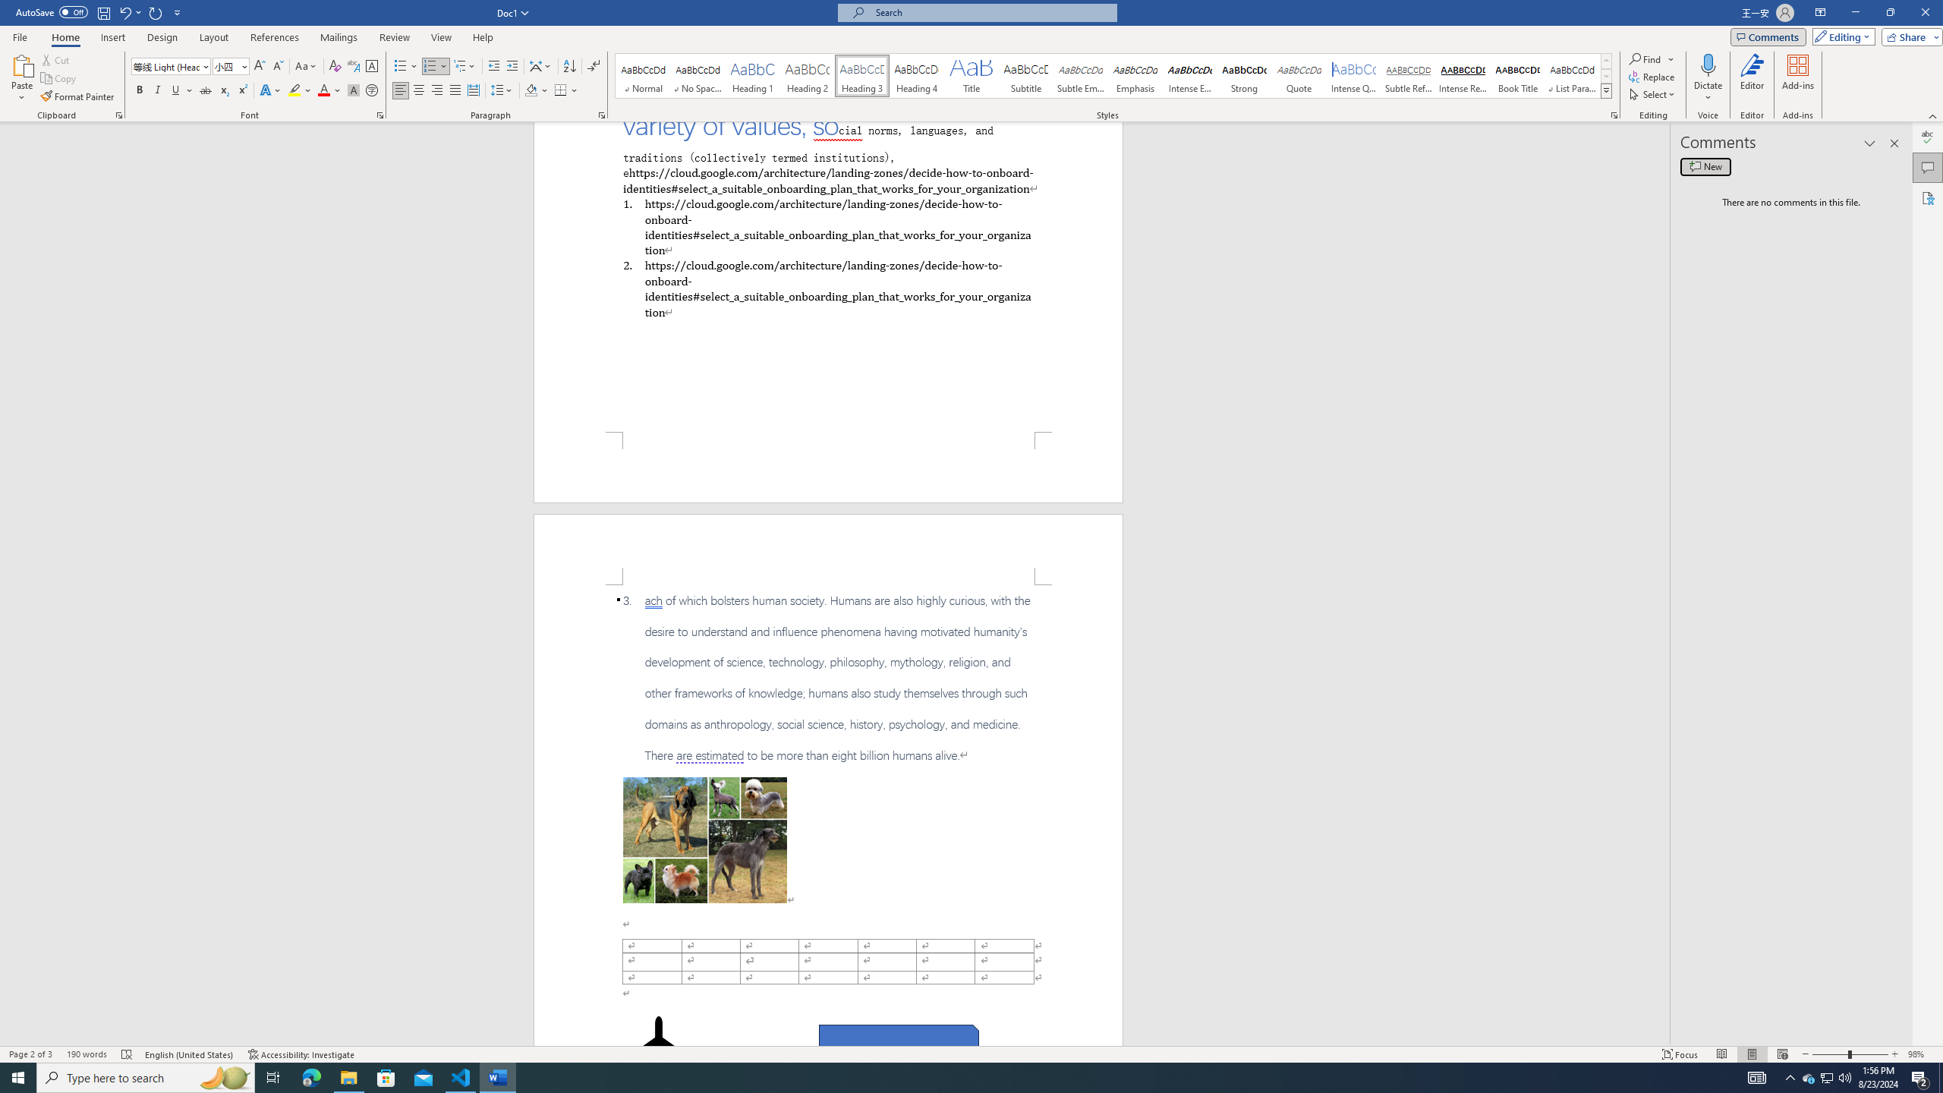 Image resolution: width=1943 pixels, height=1093 pixels. What do you see at coordinates (569, 67) in the screenshot?
I see `Sort...` at bounding box center [569, 67].